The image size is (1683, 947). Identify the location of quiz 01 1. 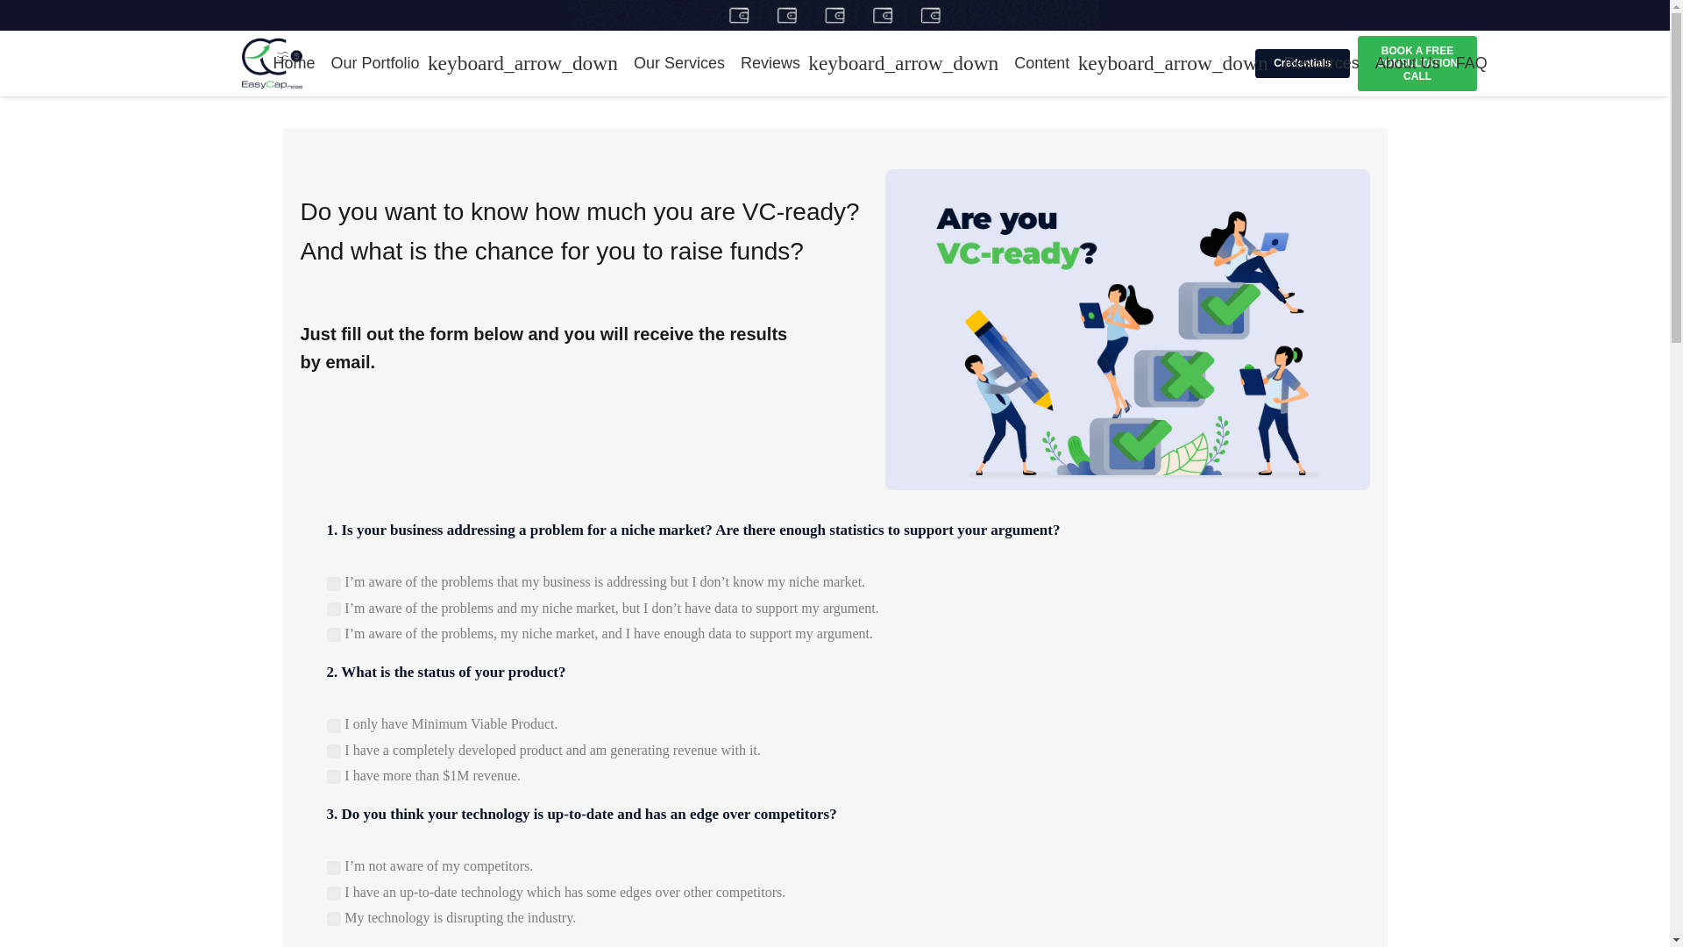
(1127, 330).